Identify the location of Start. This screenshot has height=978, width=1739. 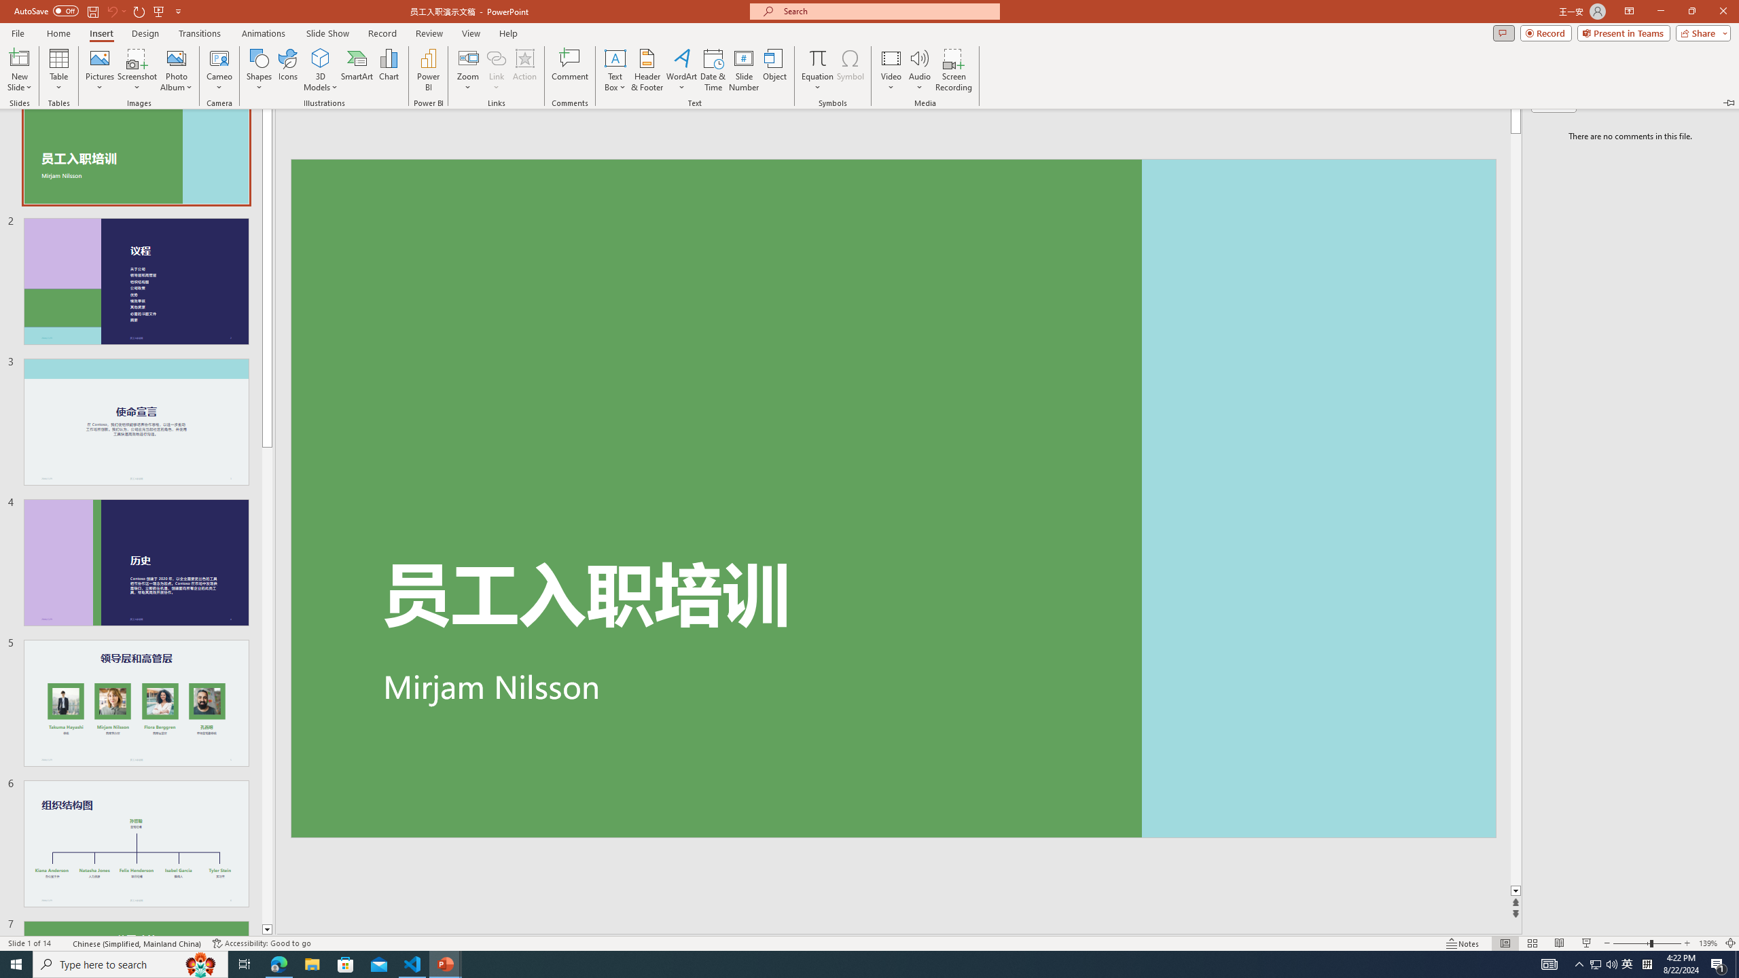
(16, 964).